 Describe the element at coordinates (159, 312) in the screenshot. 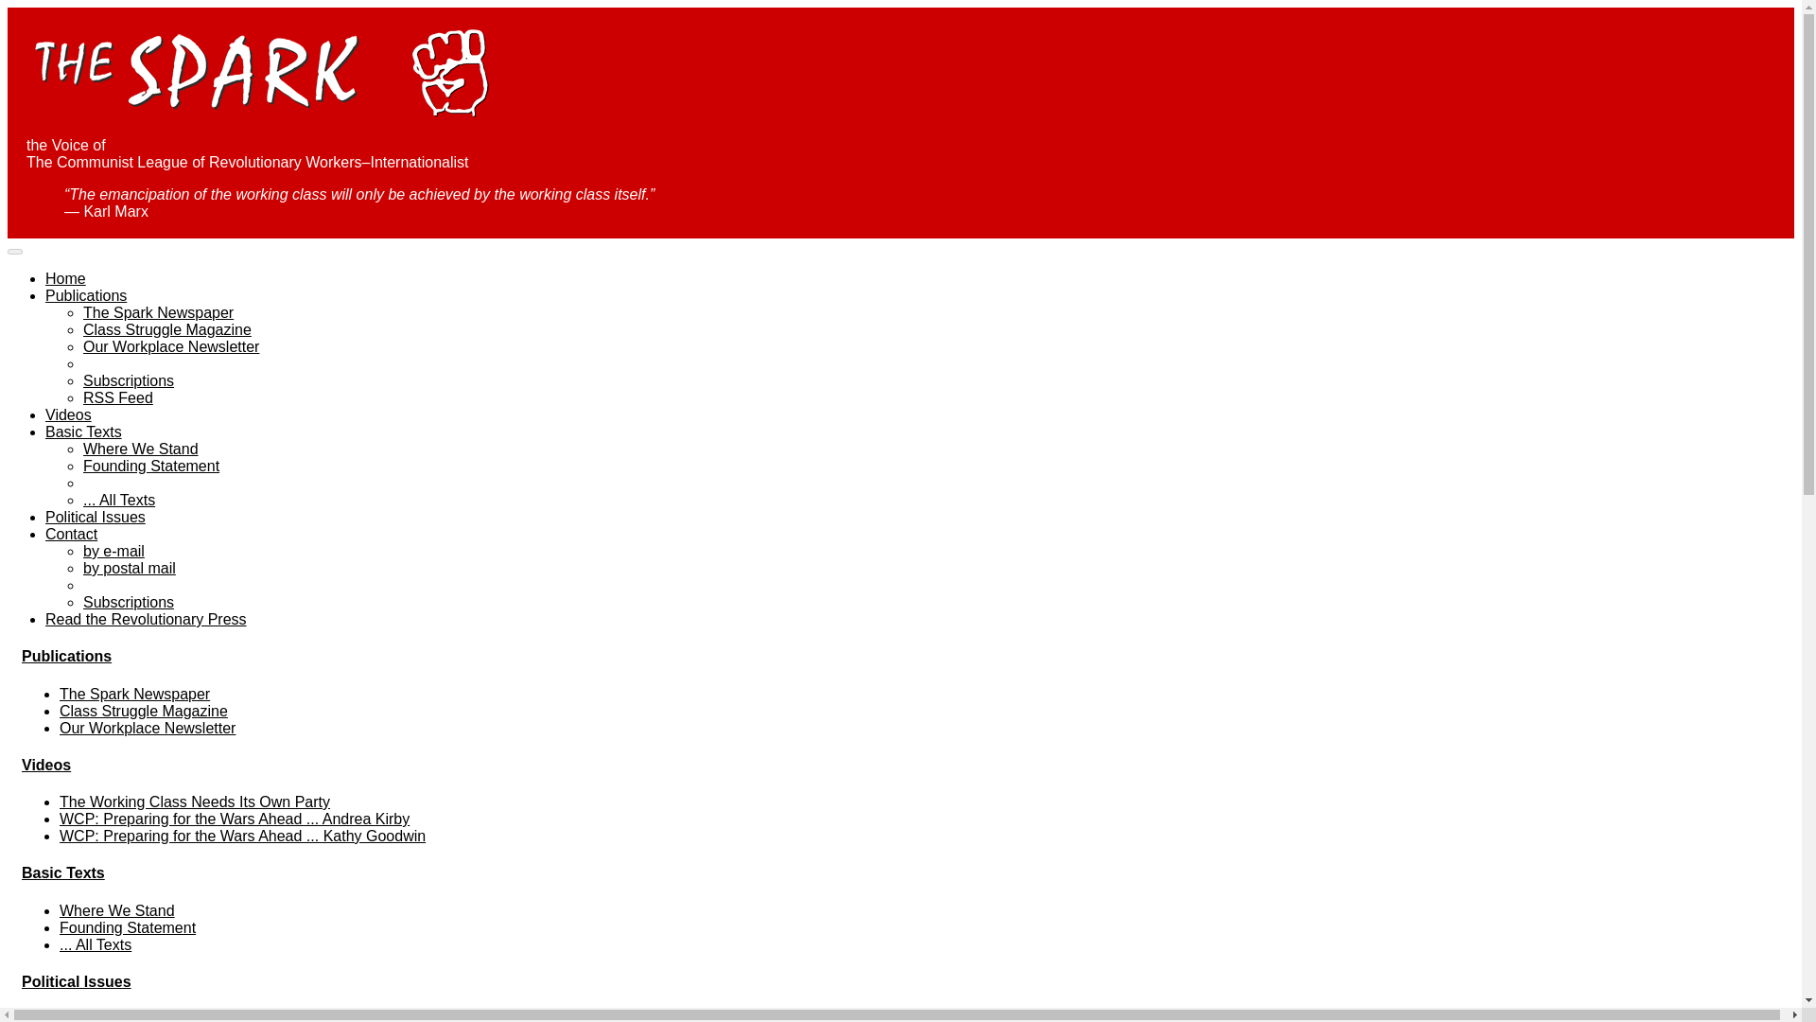

I see `The Spark Newspaper` at that location.